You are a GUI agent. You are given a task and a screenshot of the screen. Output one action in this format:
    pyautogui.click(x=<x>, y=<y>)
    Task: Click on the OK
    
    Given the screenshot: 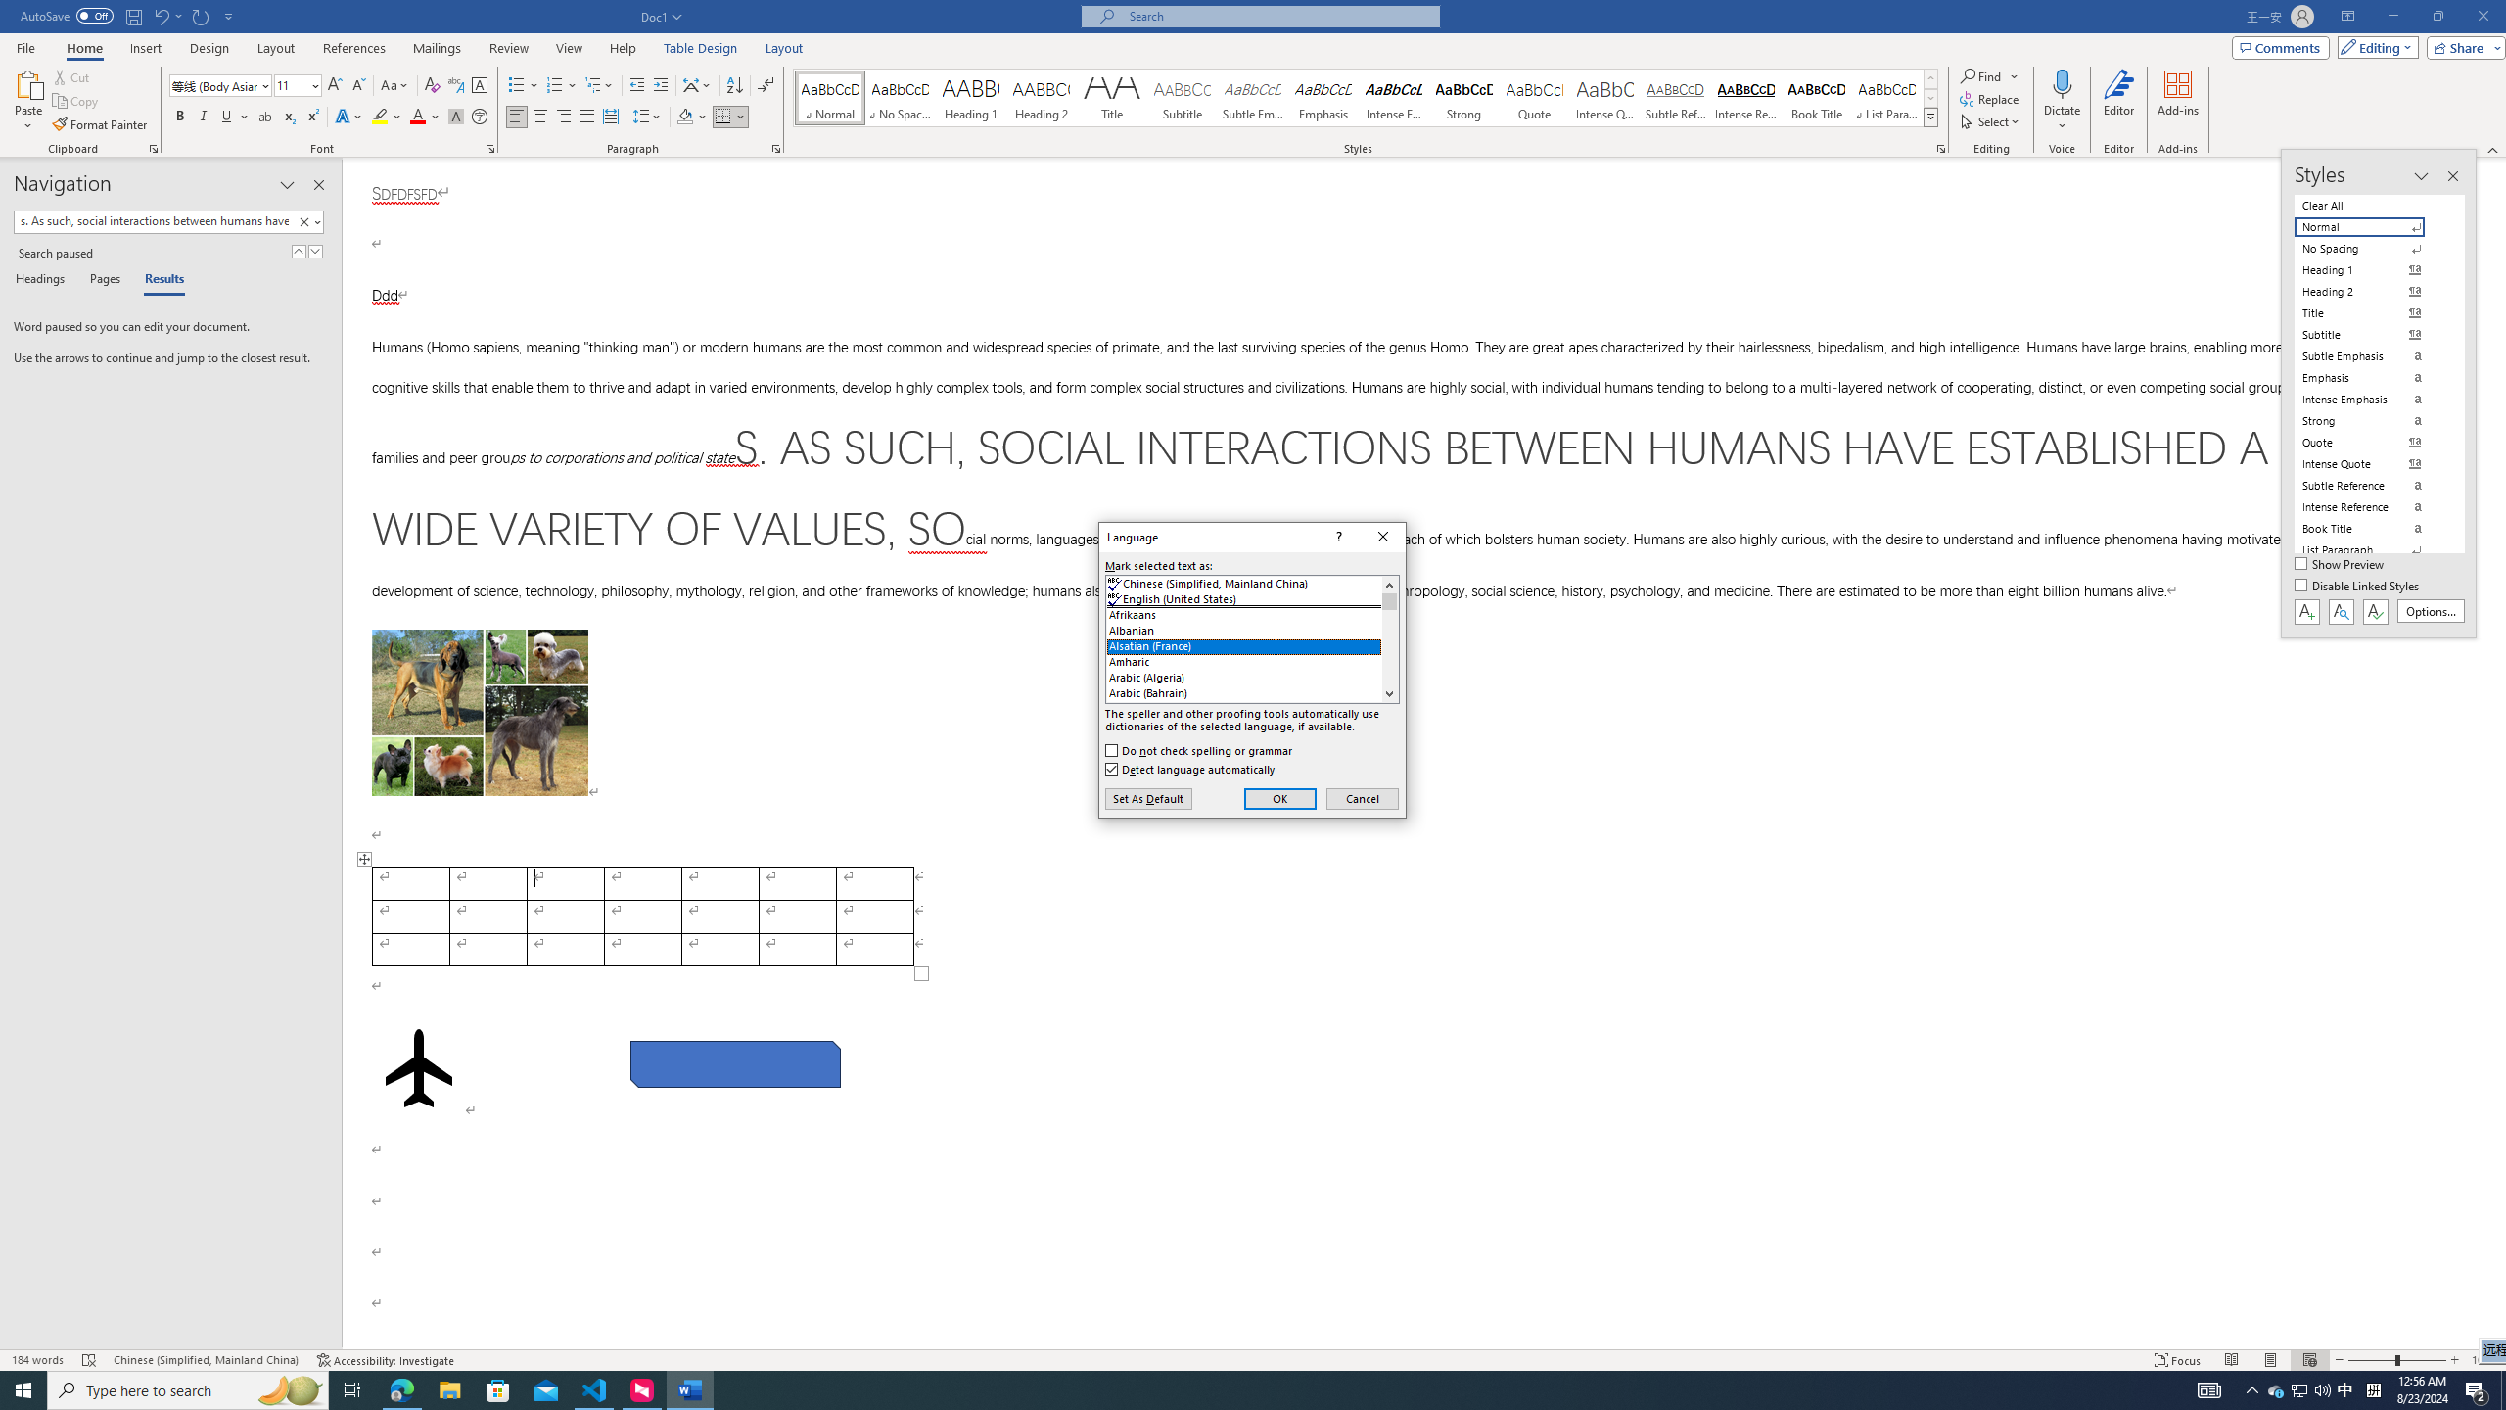 What is the action you would take?
    pyautogui.click(x=1280, y=798)
    